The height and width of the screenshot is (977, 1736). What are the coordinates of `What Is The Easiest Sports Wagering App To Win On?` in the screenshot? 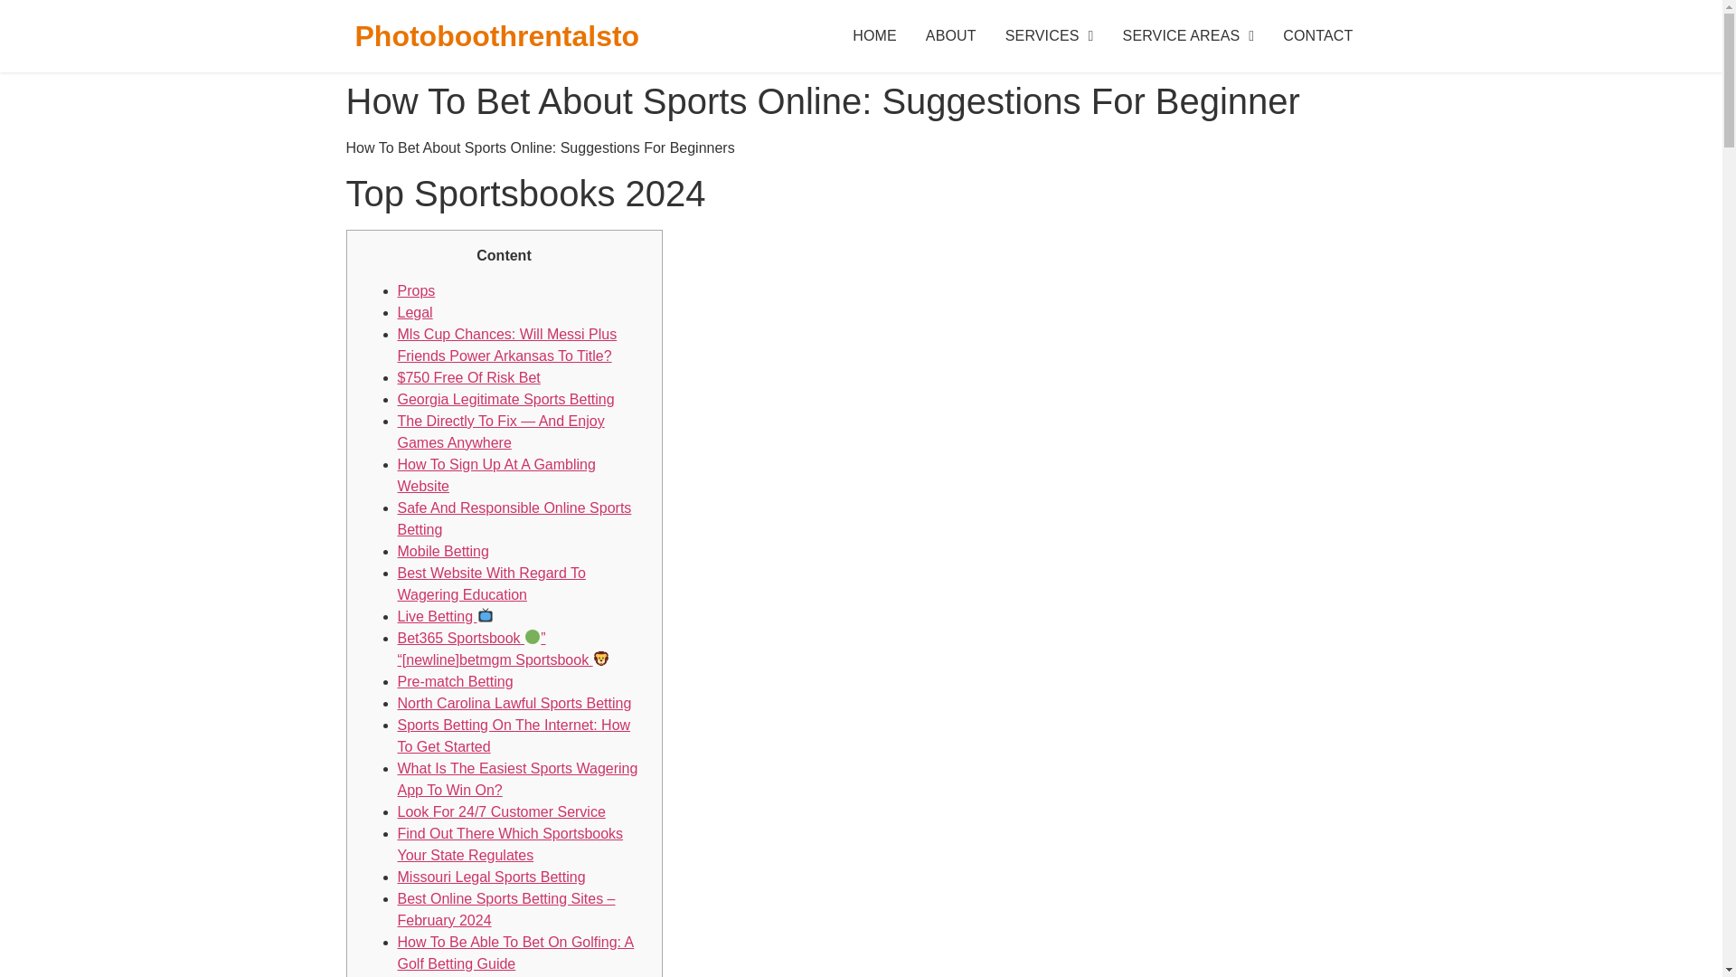 It's located at (517, 780).